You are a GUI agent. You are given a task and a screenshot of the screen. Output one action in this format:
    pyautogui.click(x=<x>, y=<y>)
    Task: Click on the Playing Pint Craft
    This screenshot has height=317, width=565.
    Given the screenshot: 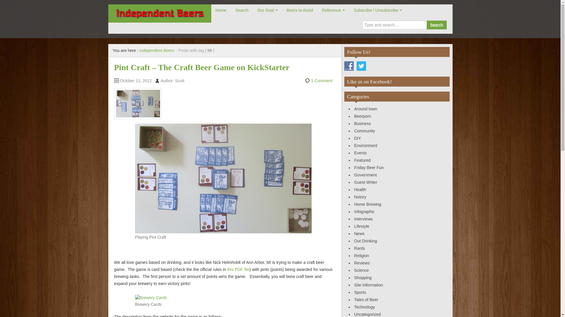 What is the action you would take?
    pyautogui.click(x=223, y=178)
    